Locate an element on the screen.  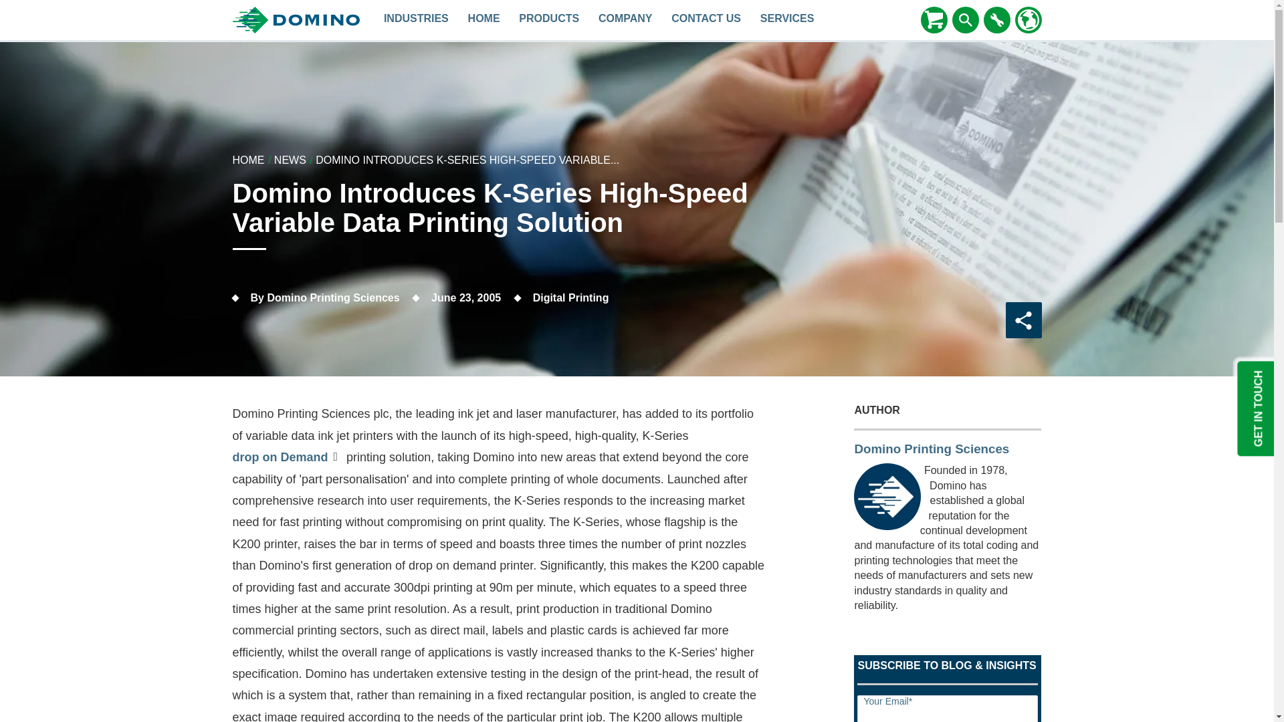
products is located at coordinates (550, 20).